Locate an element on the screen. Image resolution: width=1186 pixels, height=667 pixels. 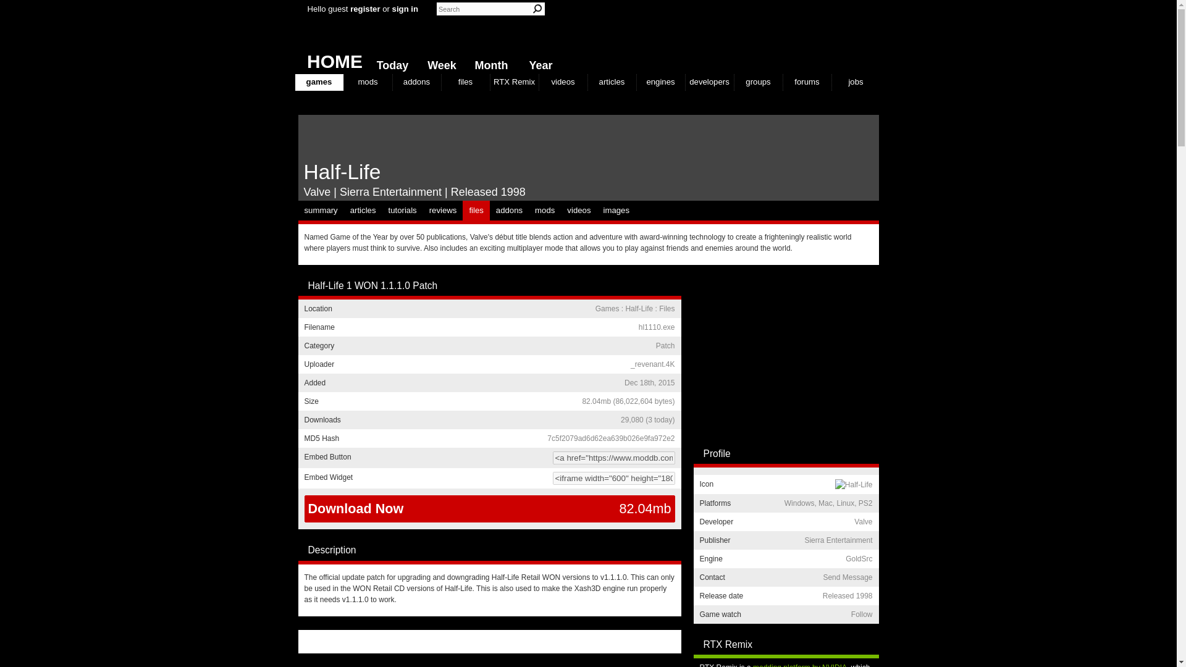
files is located at coordinates (465, 82).